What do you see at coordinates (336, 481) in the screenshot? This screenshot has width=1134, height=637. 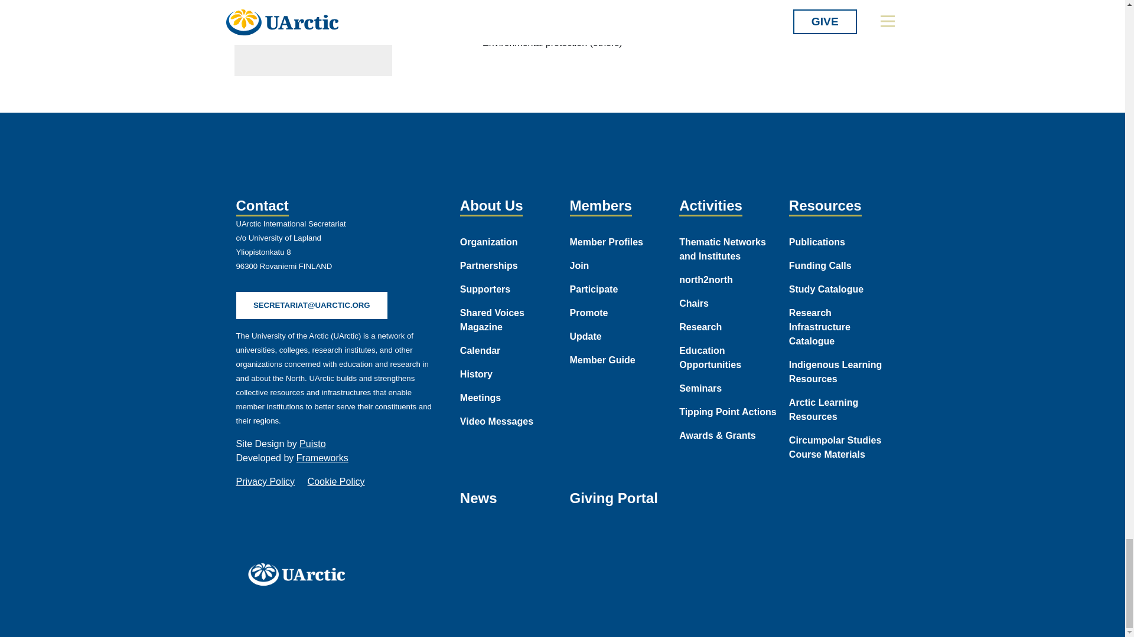 I see `Cookie Policy` at bounding box center [336, 481].